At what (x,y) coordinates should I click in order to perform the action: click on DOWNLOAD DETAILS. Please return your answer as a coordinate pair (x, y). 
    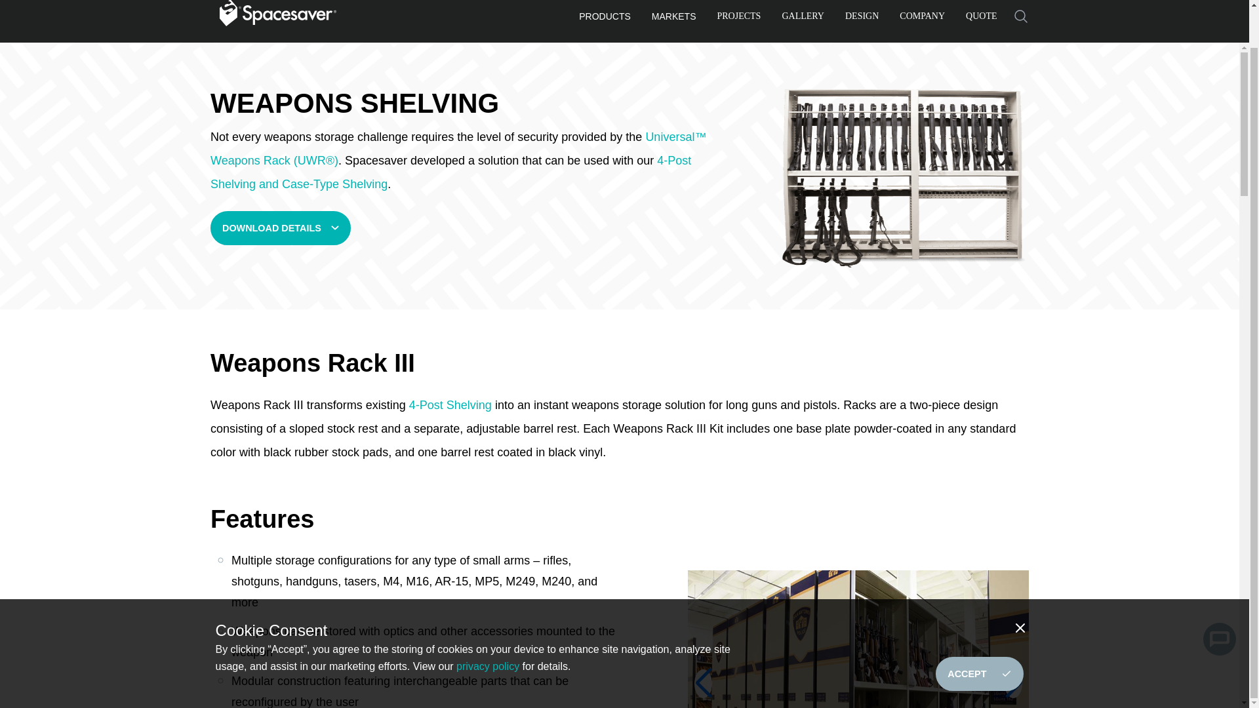
    Looking at the image, I should click on (281, 227).